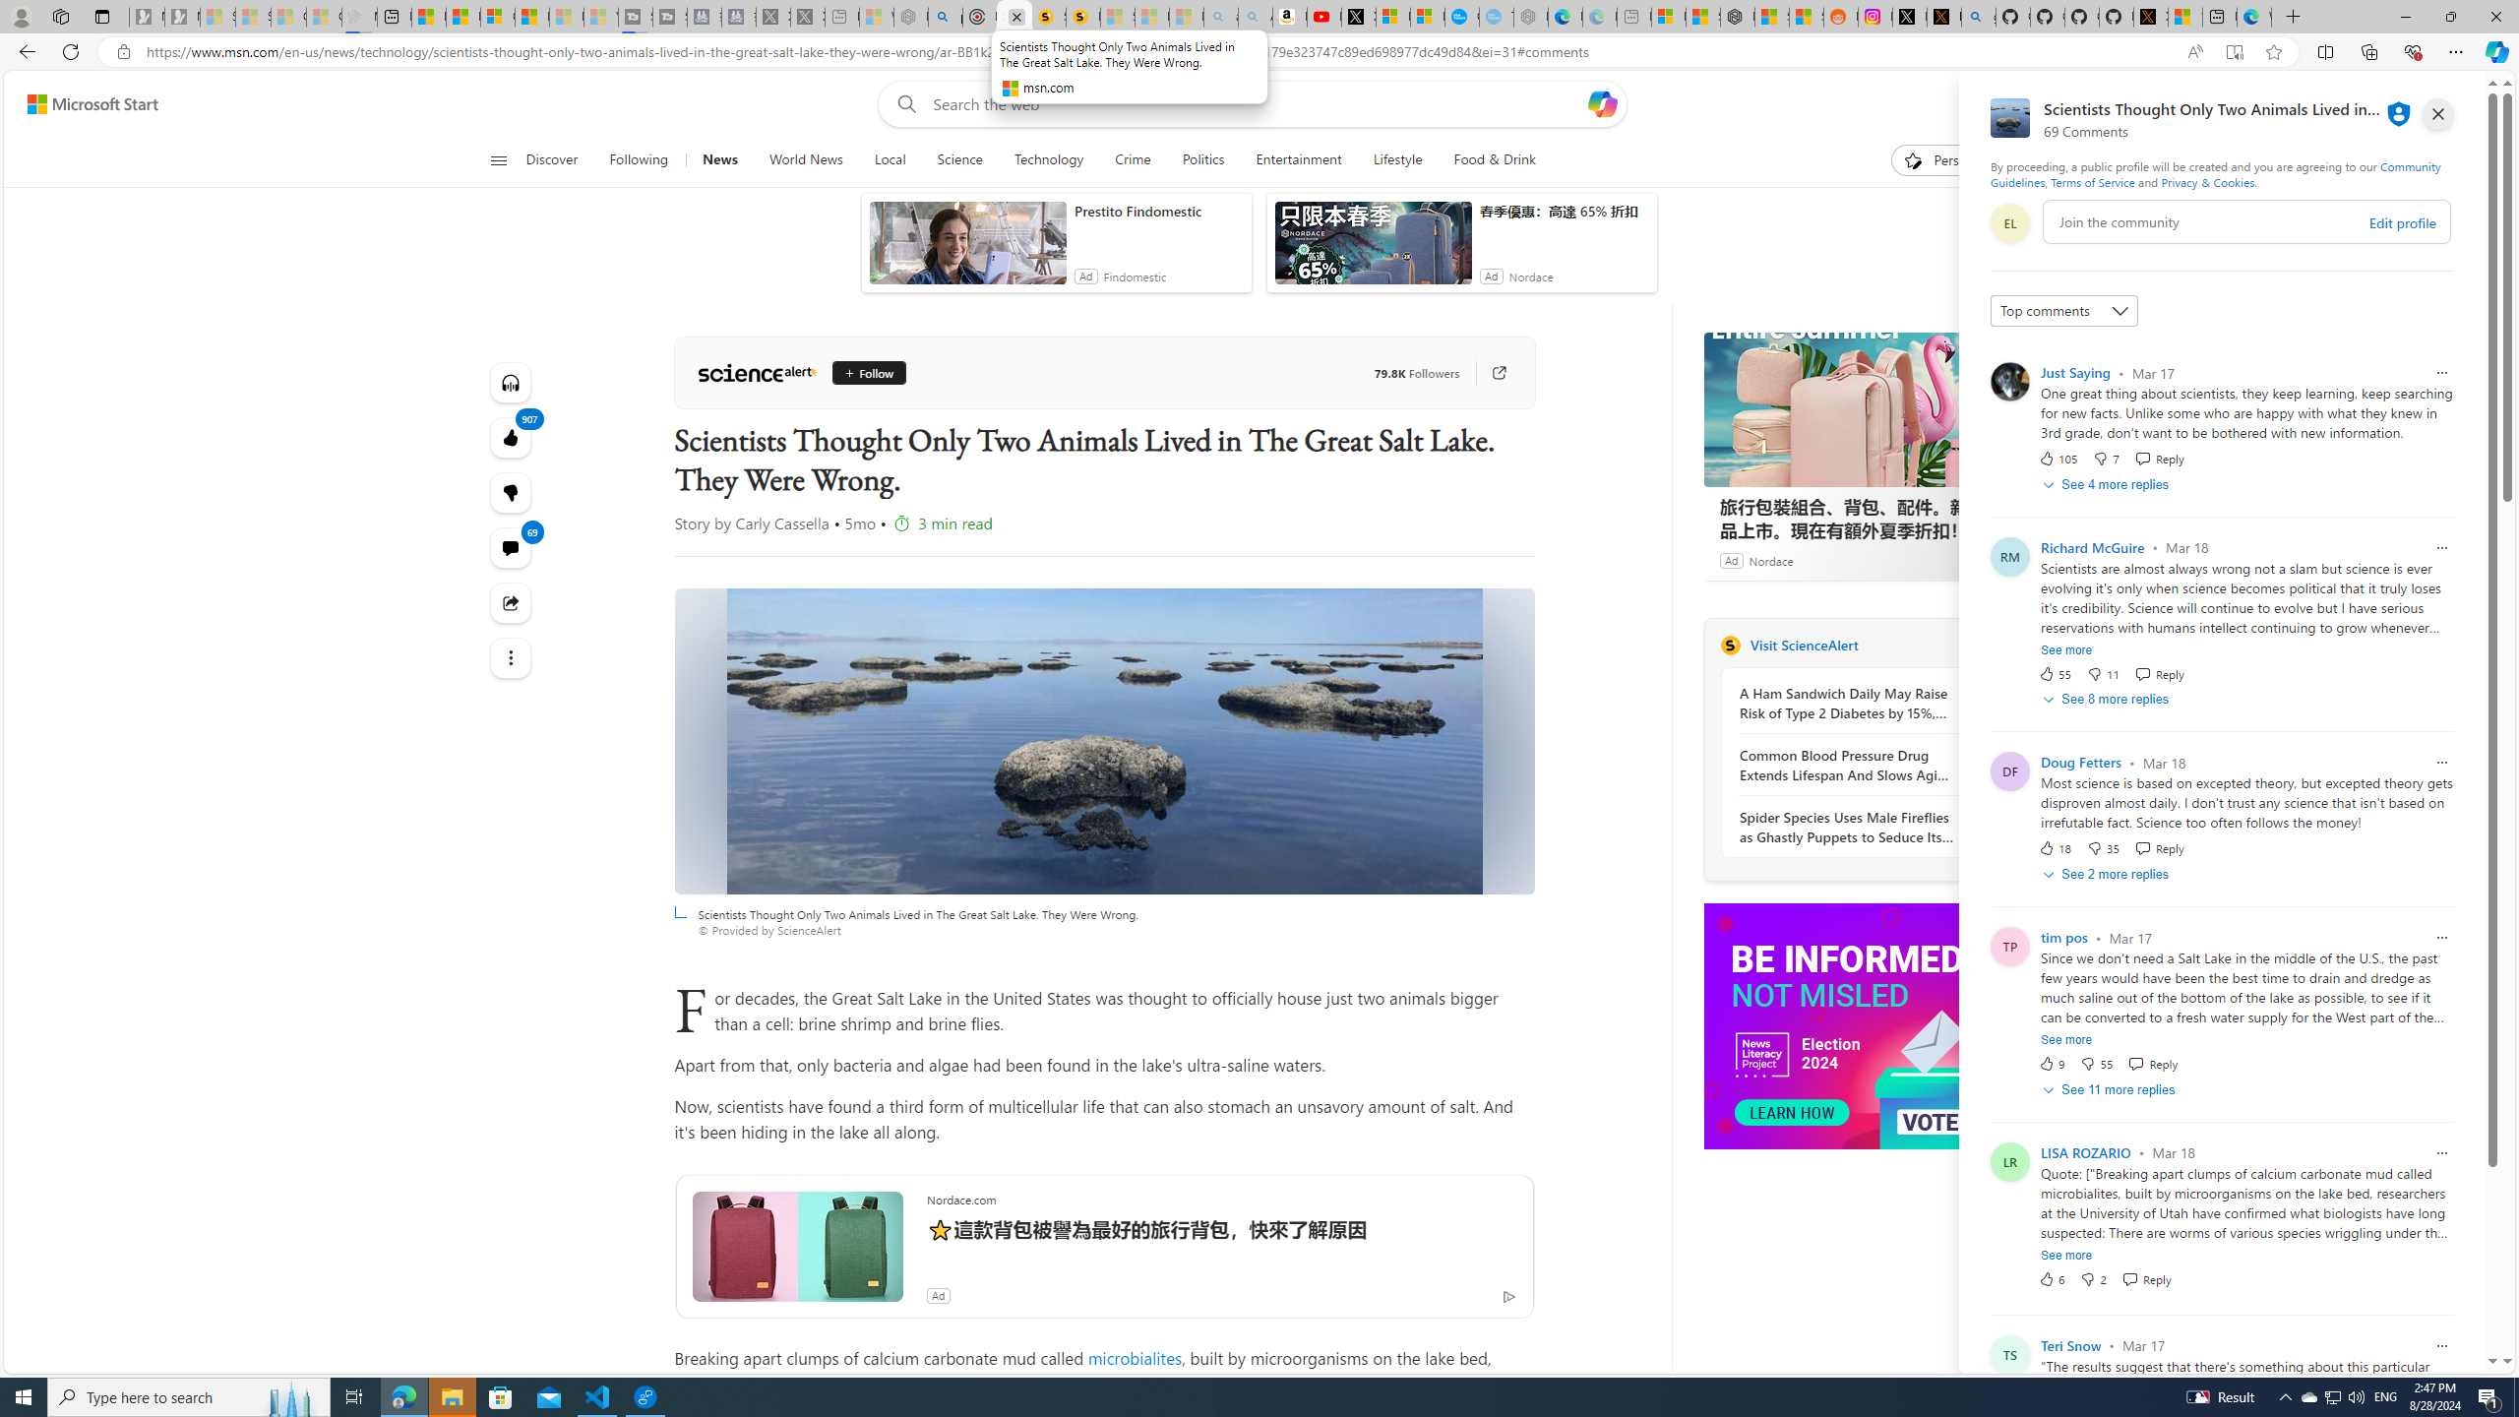  Describe the element at coordinates (2426, 1357) in the screenshot. I see `Feedback` at that location.